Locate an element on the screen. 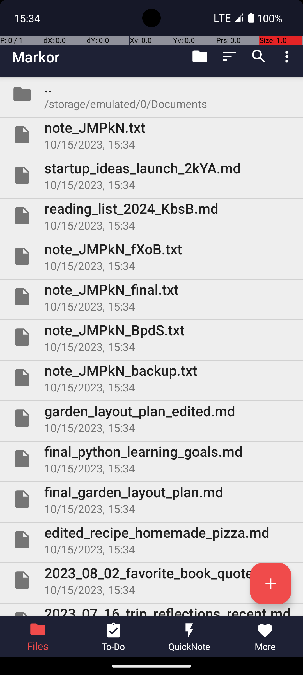  File reading_list_2024_KbsB.md  is located at coordinates (151, 215).